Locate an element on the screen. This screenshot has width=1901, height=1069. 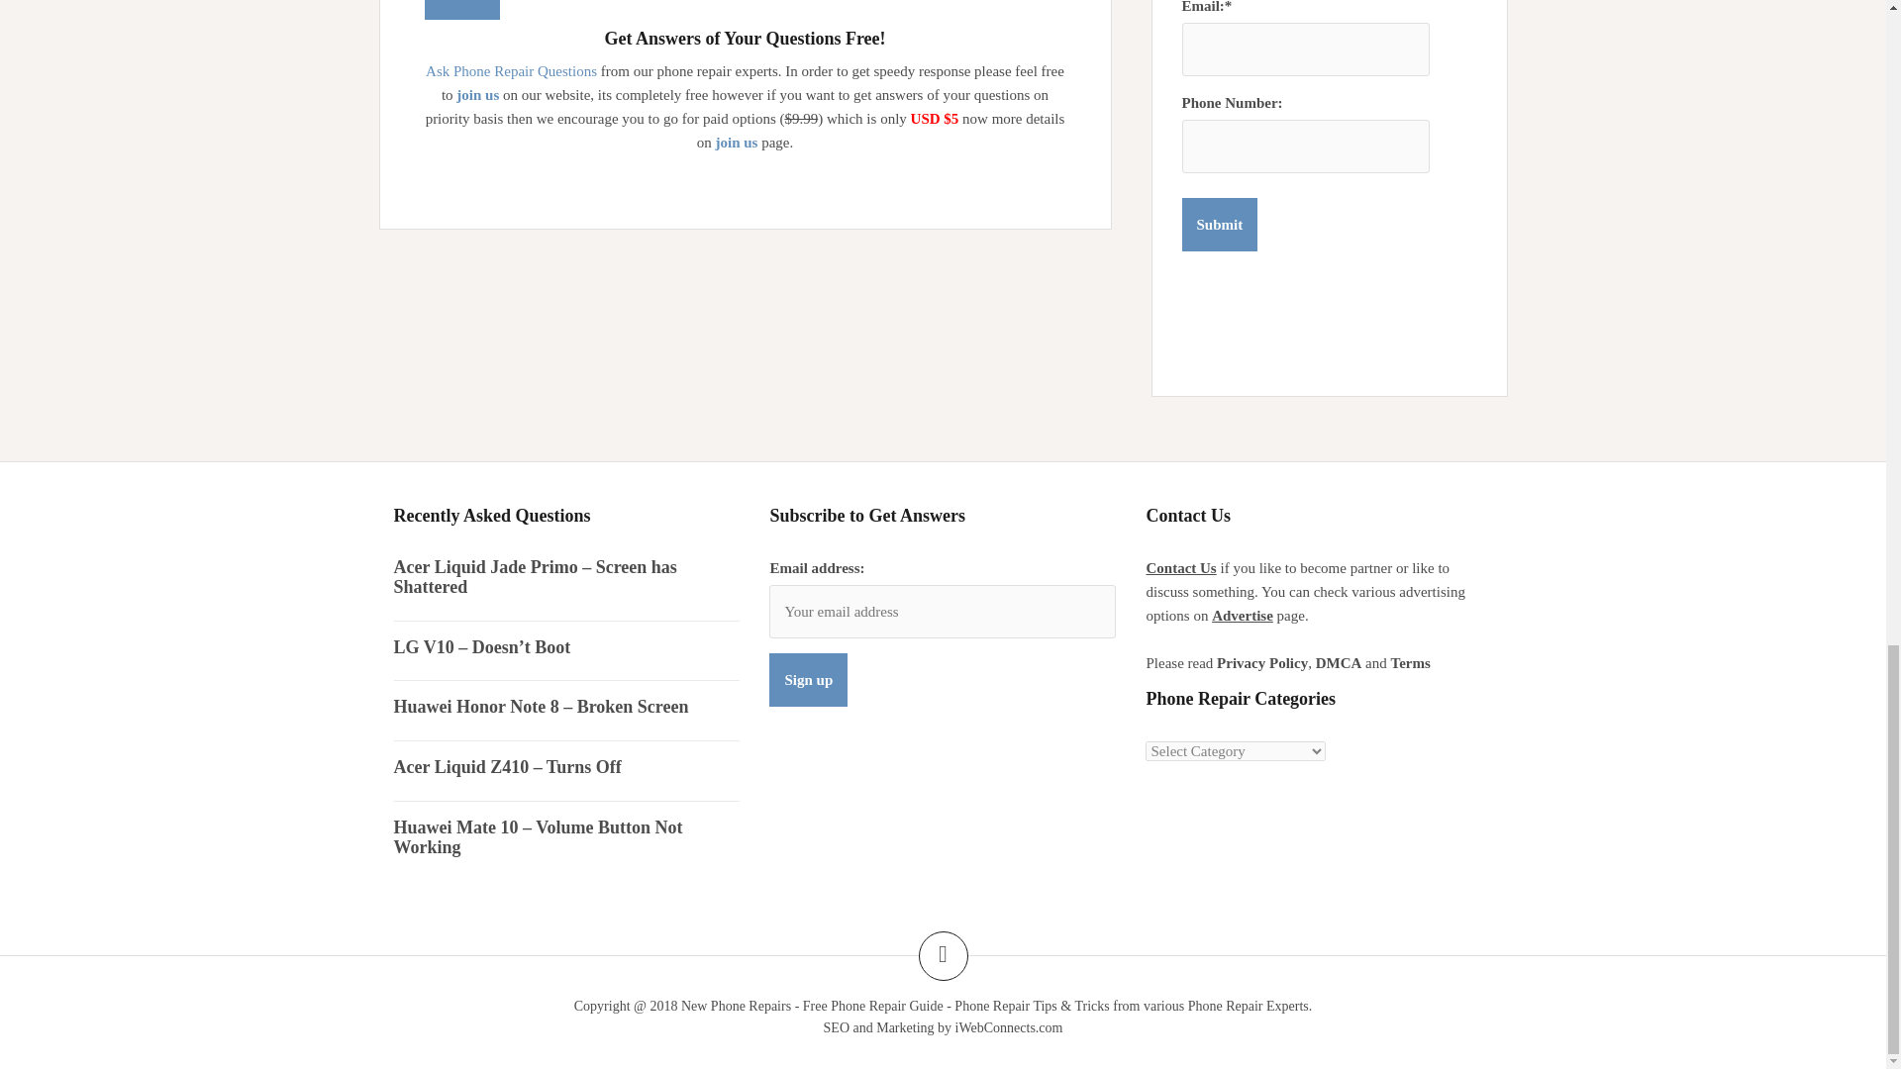
Submit is located at coordinates (1220, 224).